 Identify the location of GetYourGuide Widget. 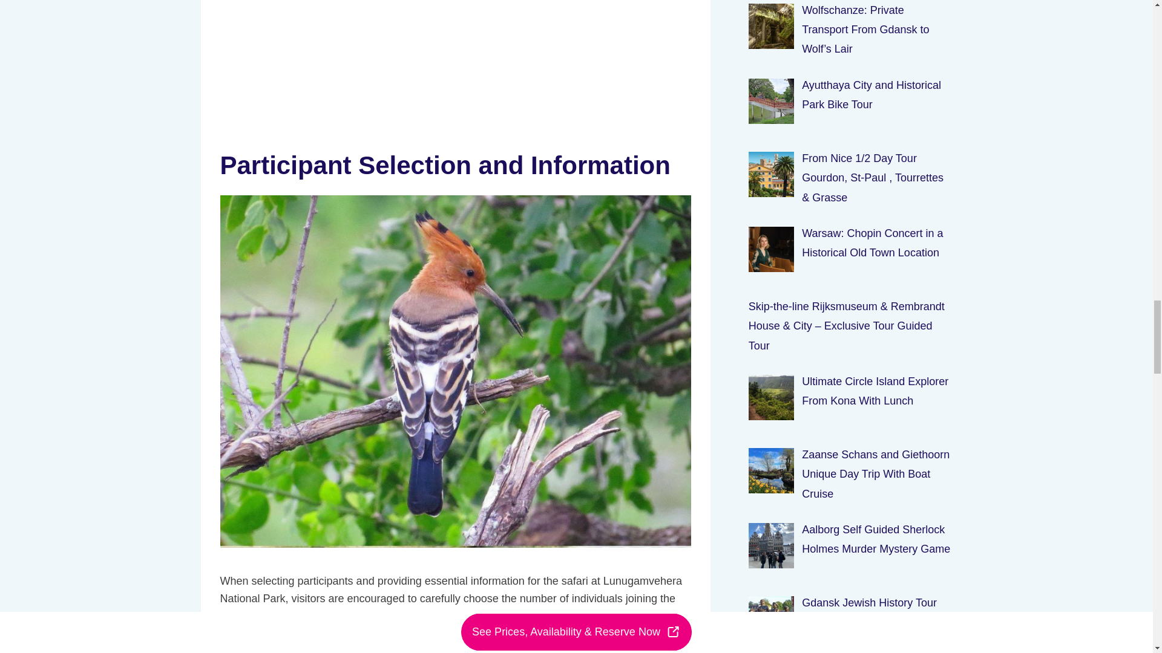
(456, 65).